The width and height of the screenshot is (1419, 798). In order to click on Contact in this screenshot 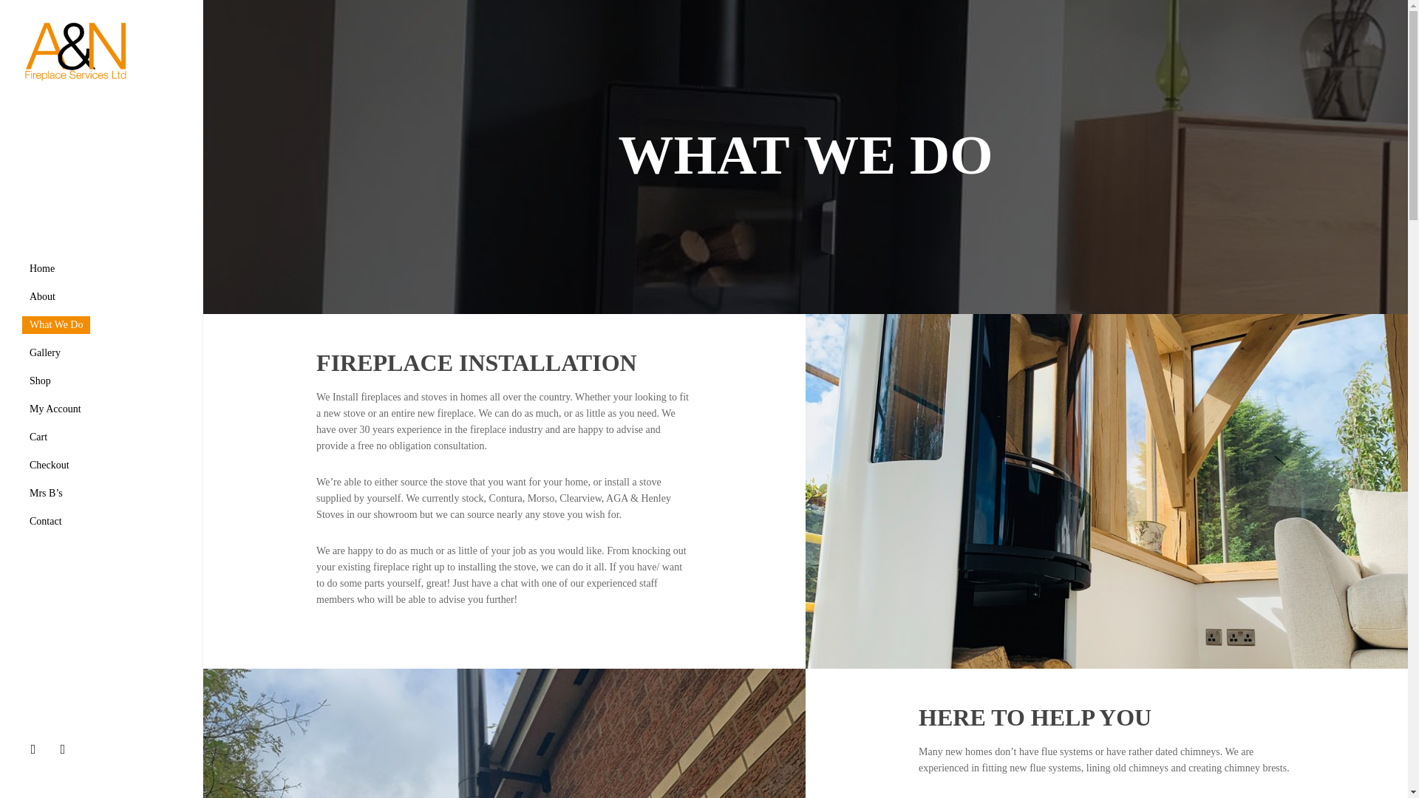, I will do `click(773, 613)`.